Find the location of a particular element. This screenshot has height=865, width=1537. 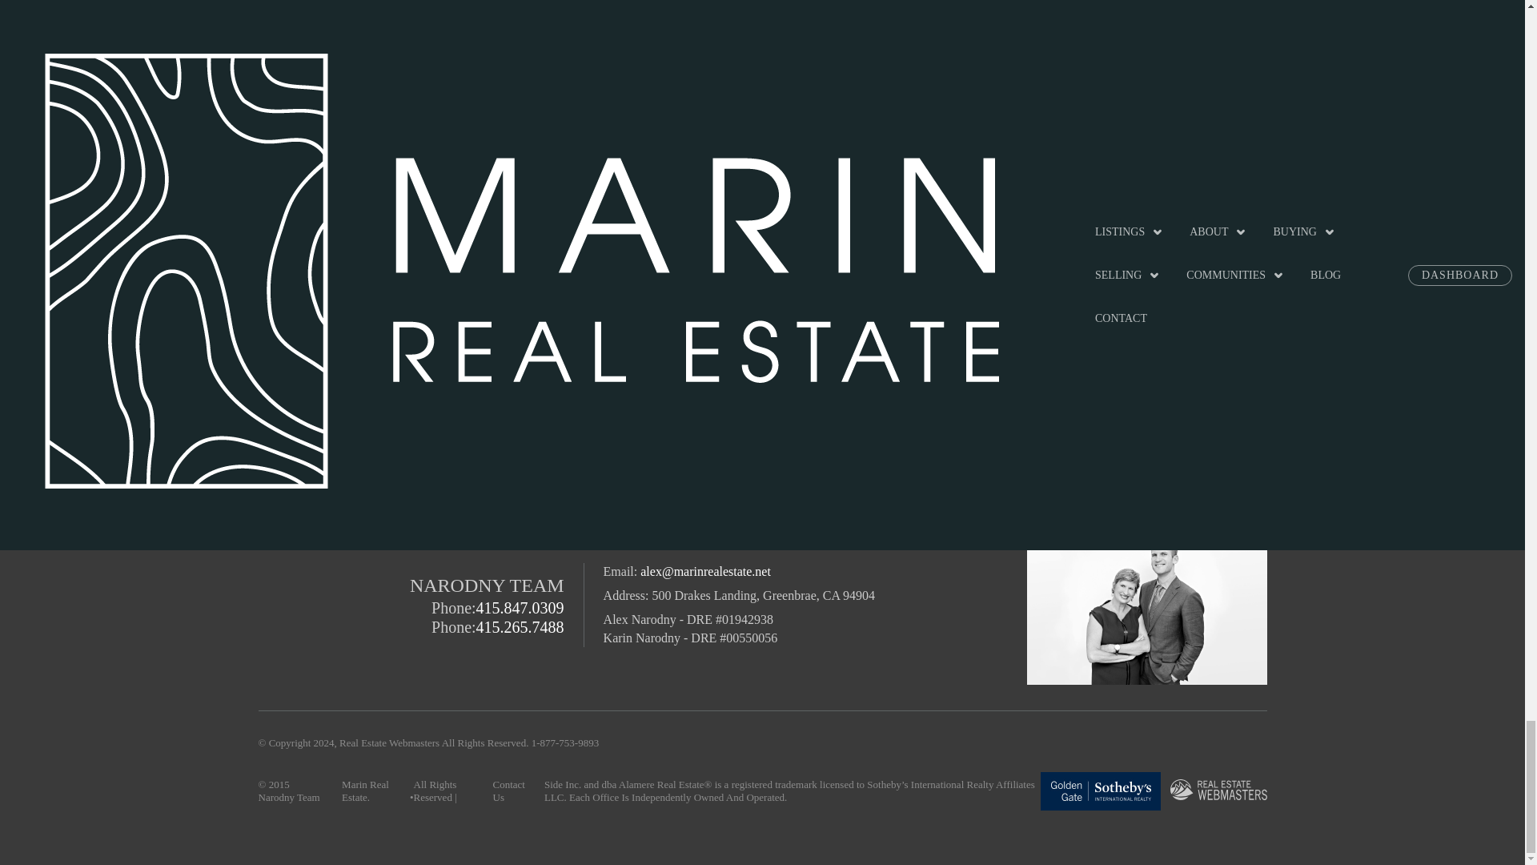

Twitter Icon is located at coordinates (1078, 432).